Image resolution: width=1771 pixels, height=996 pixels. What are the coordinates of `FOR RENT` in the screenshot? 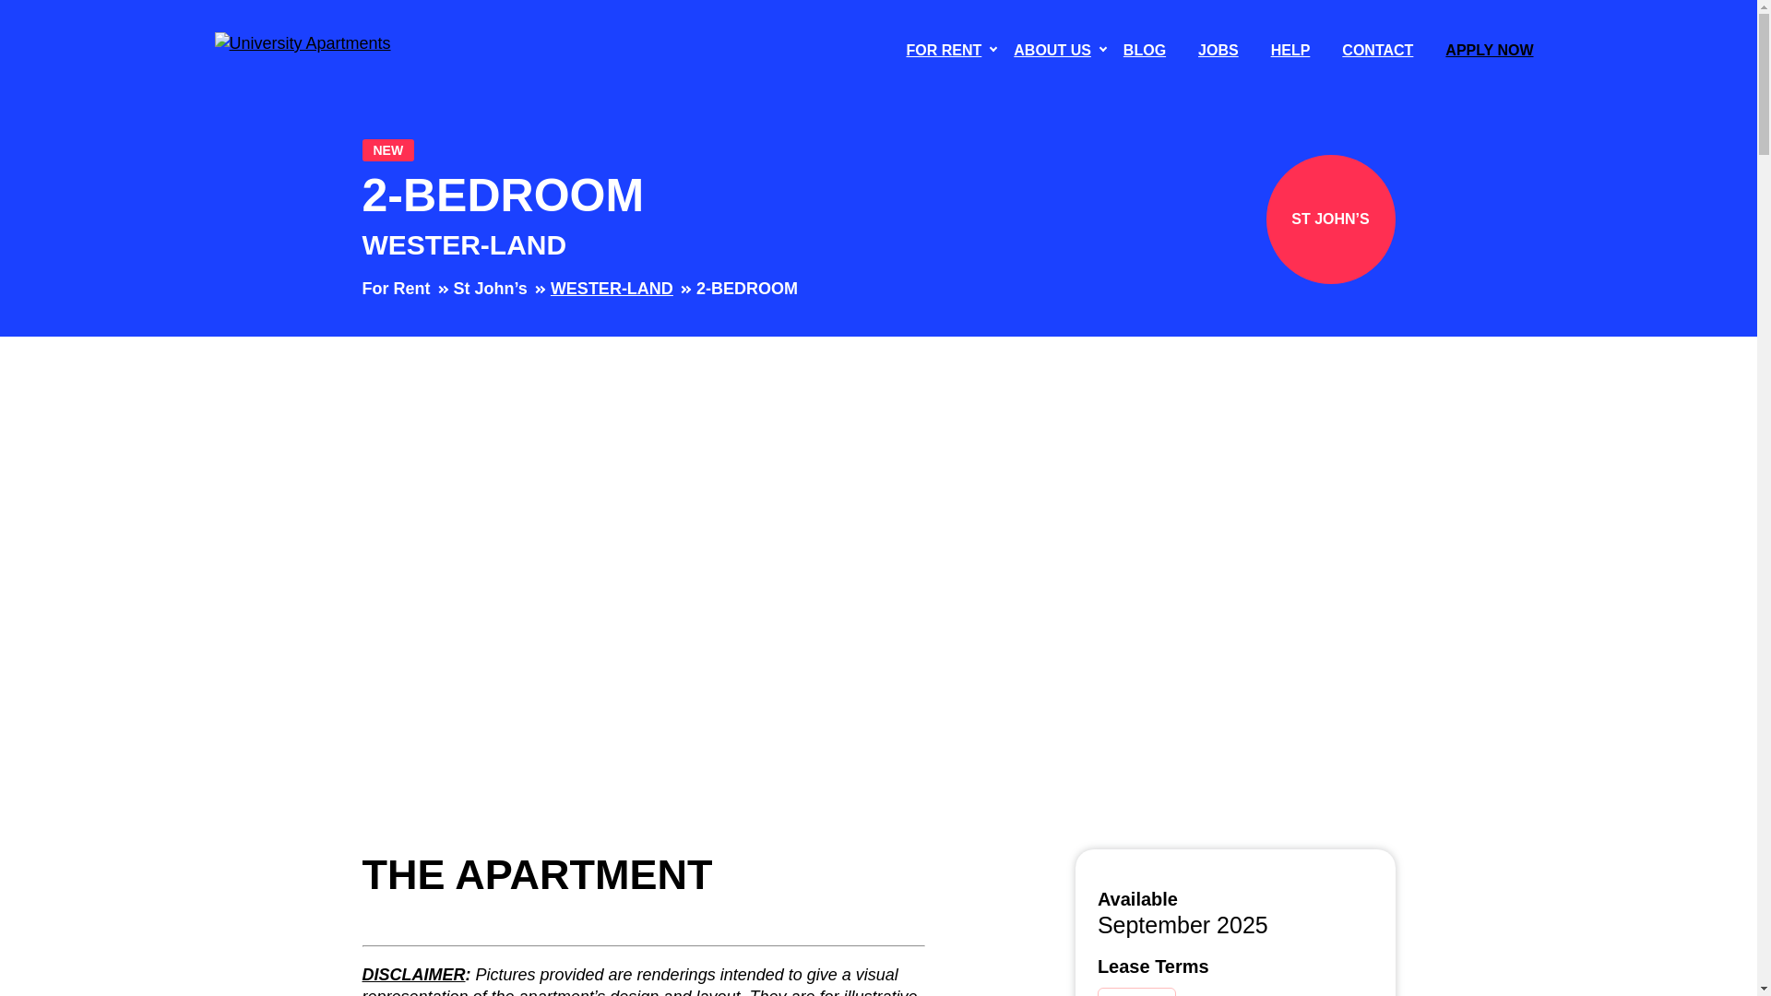 It's located at (945, 50).